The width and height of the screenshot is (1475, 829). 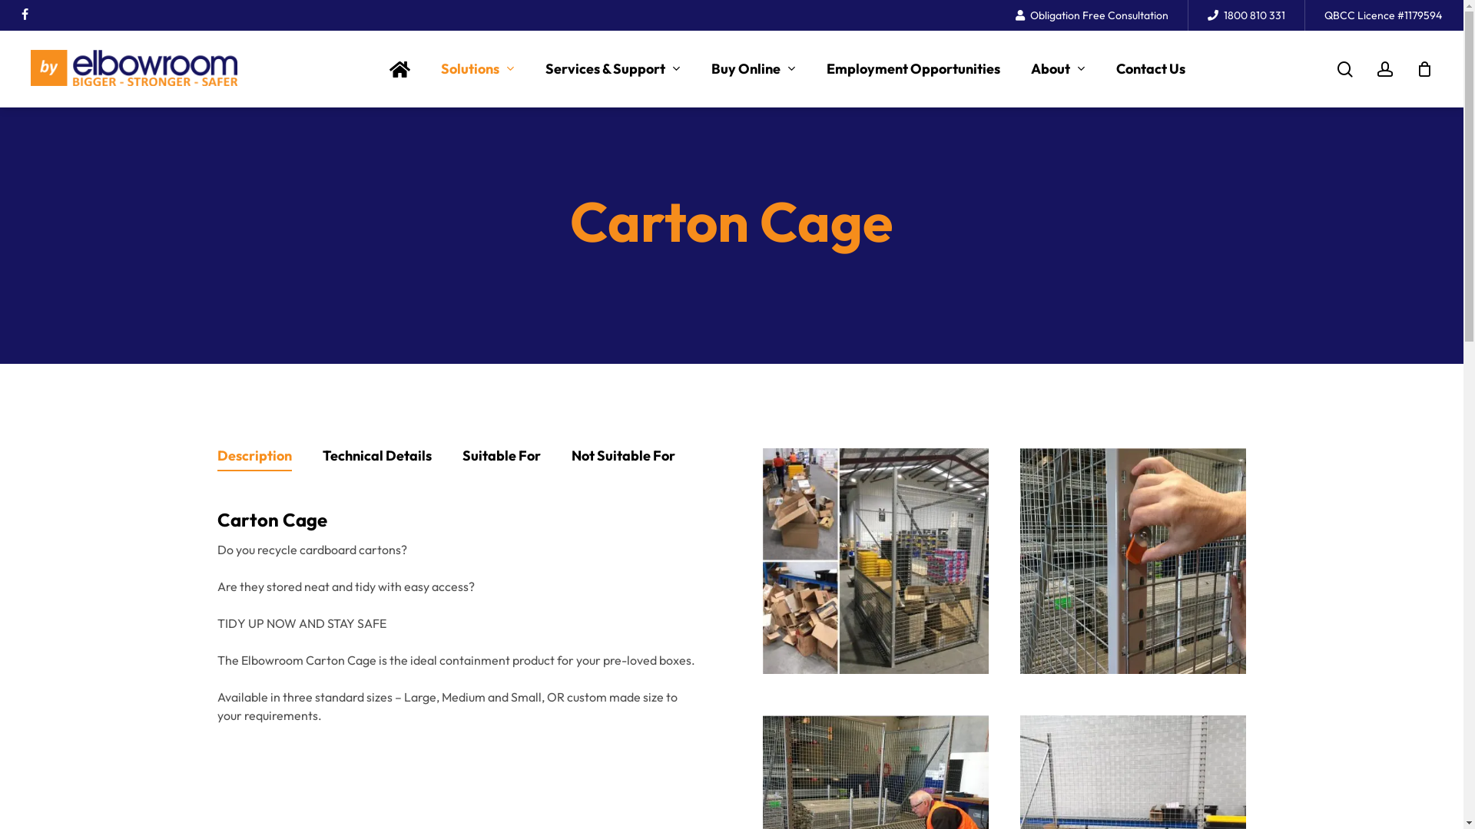 I want to click on Buy Online, so click(x=754, y=69).